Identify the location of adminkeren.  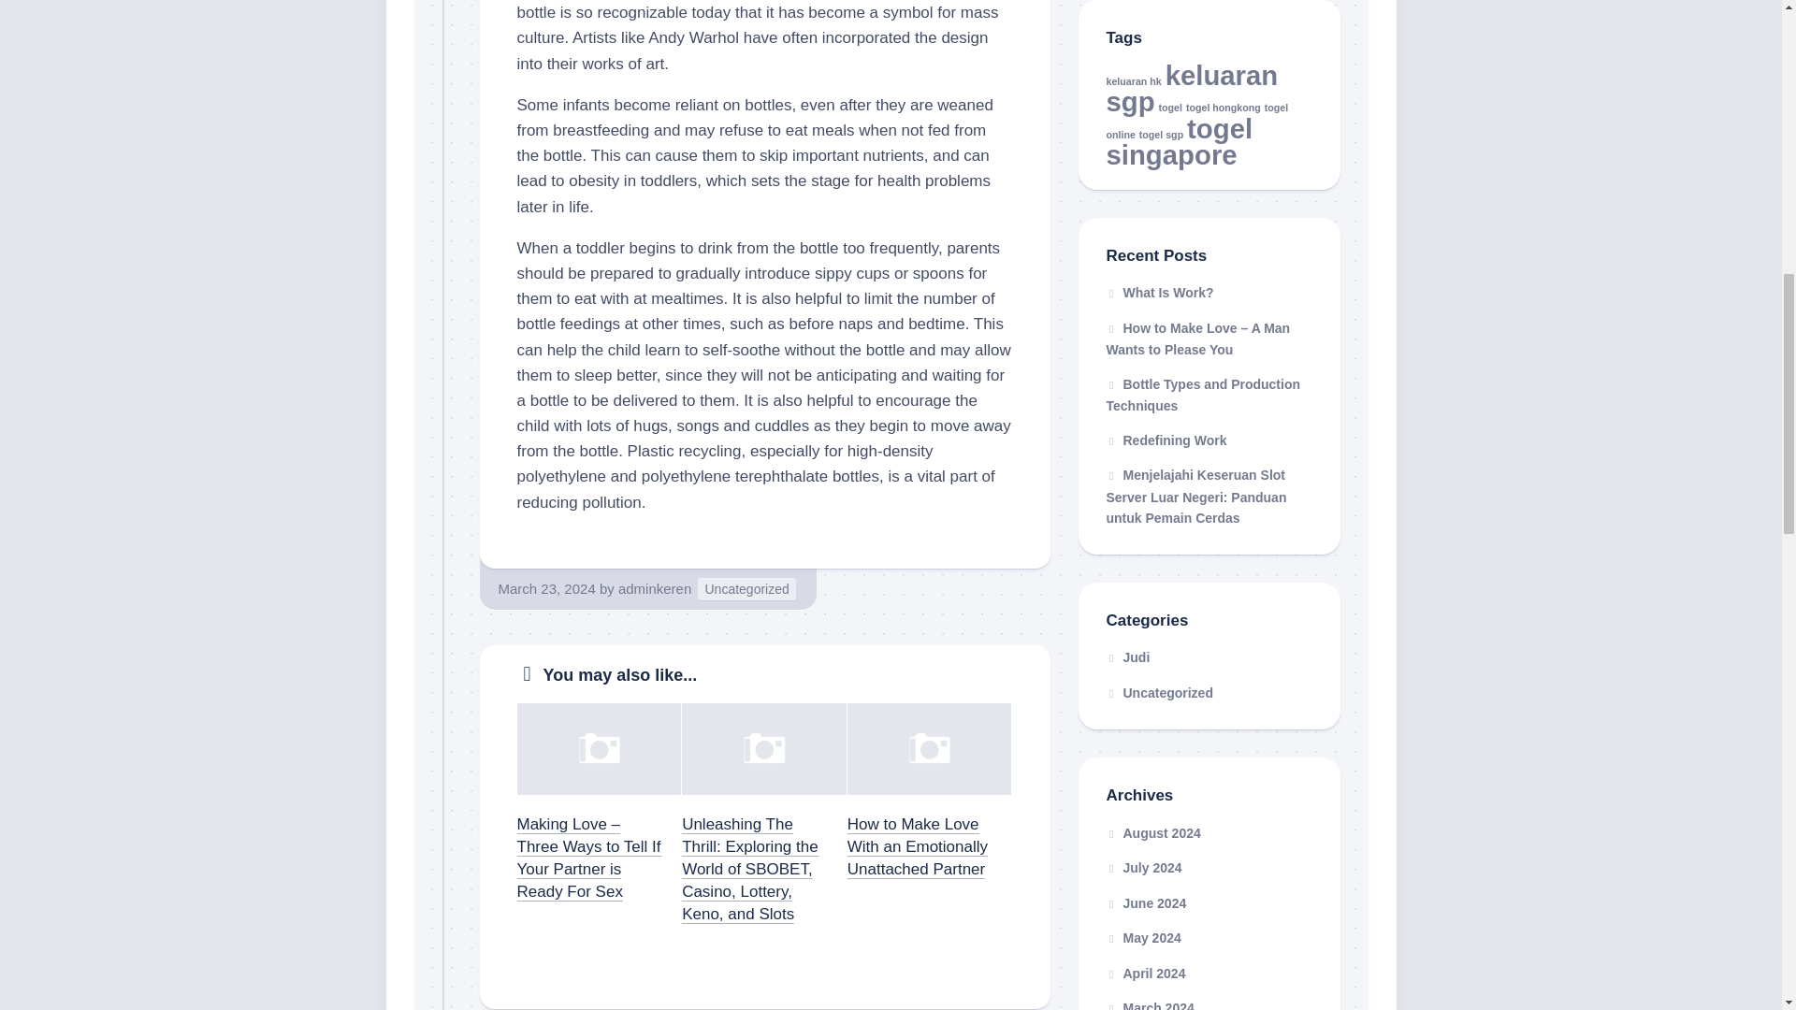
(655, 589).